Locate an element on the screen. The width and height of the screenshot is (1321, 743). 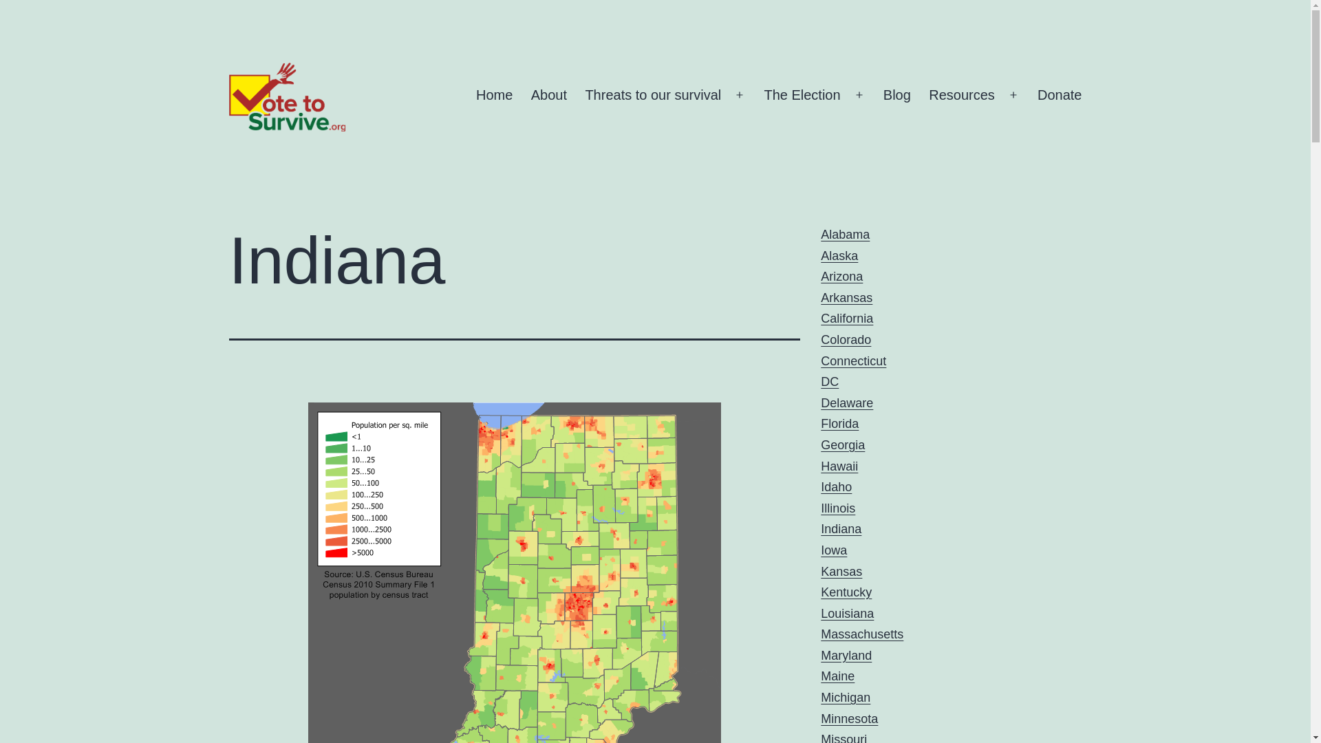
Arizona is located at coordinates (841, 277).